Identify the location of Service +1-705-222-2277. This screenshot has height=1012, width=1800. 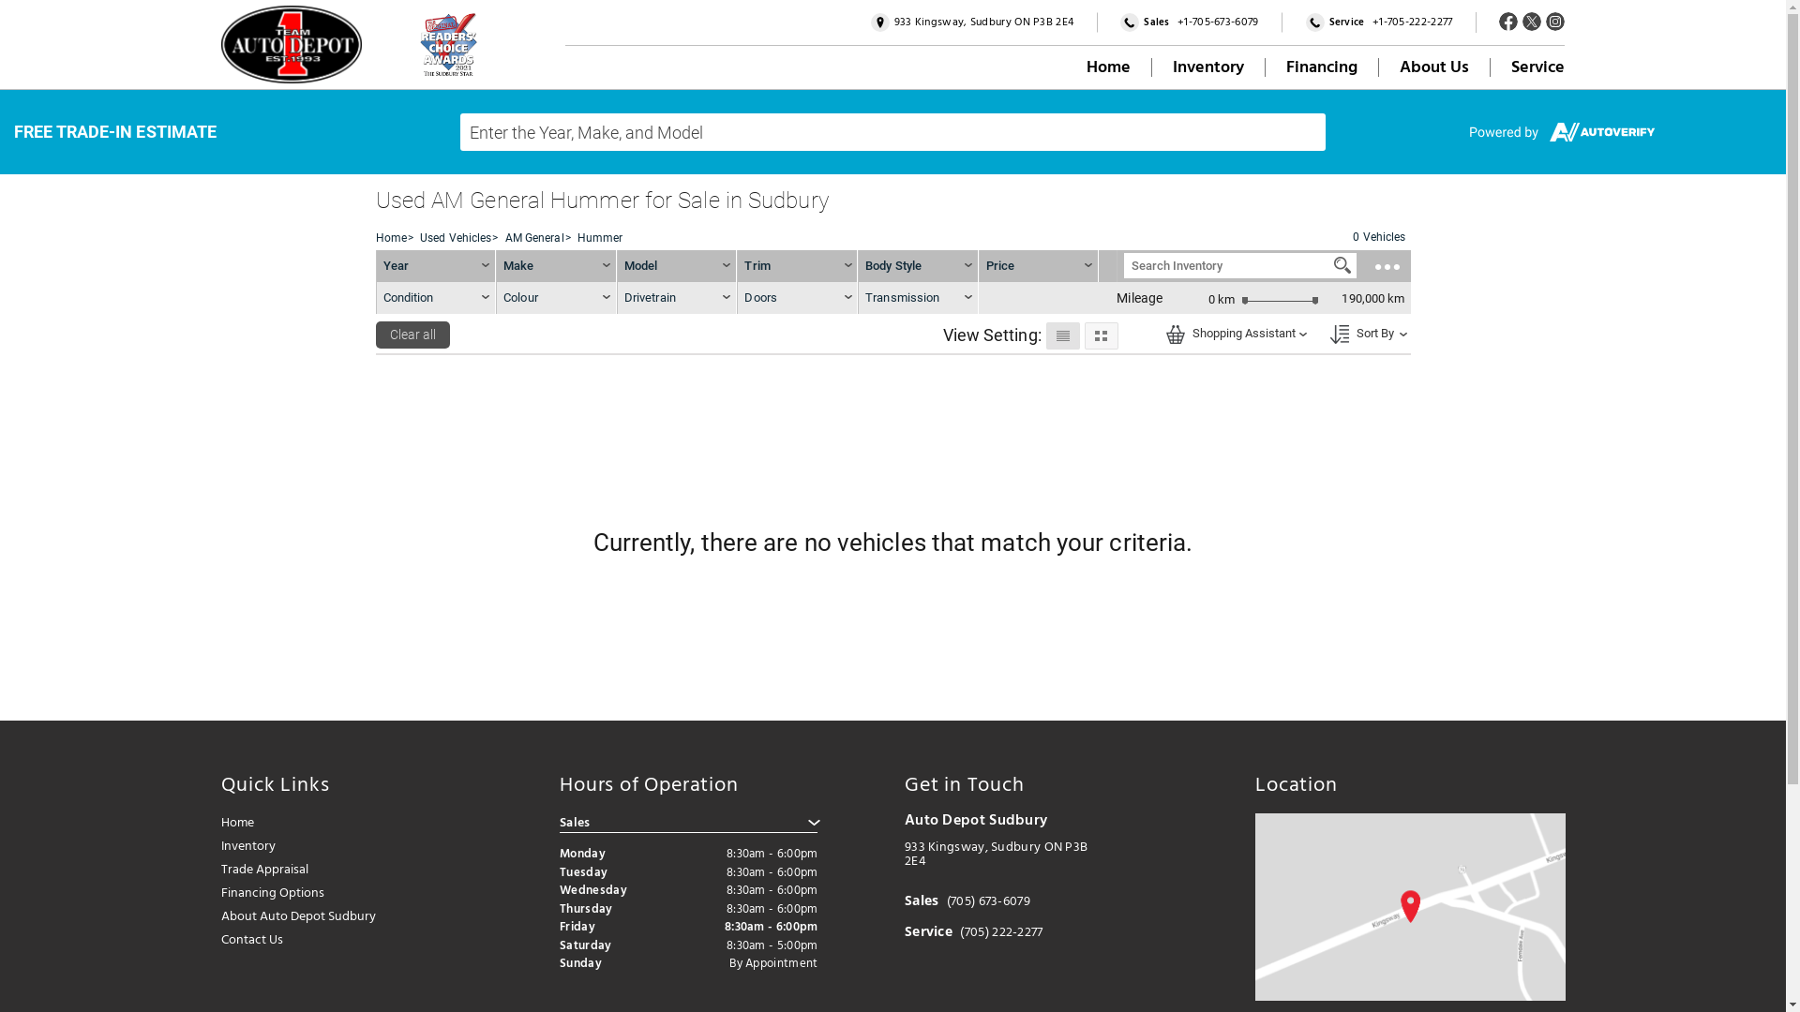
(1380, 22).